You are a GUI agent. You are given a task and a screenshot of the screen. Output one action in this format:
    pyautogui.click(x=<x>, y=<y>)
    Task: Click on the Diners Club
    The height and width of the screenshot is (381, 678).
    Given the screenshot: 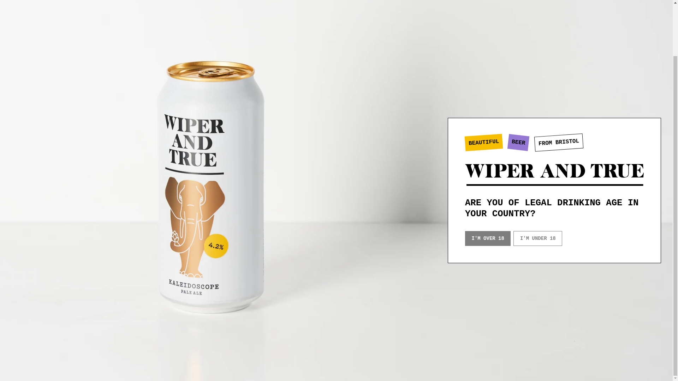 What is the action you would take?
    pyautogui.click(x=531, y=365)
    